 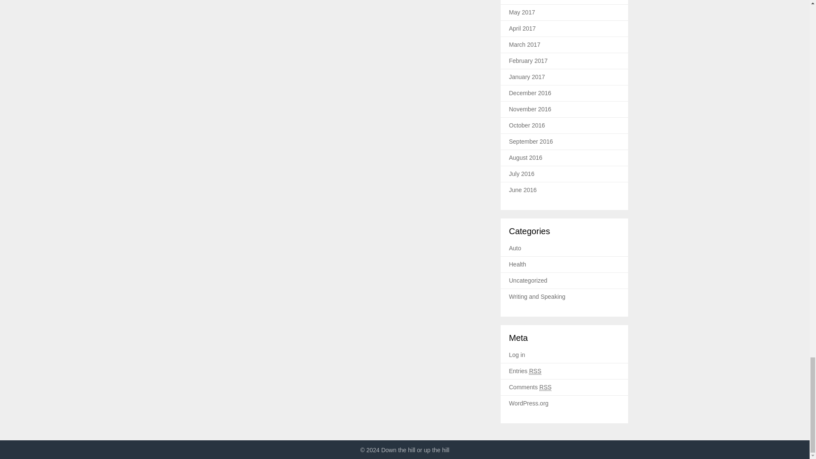 I want to click on Really Simple Syndication, so click(x=535, y=371).